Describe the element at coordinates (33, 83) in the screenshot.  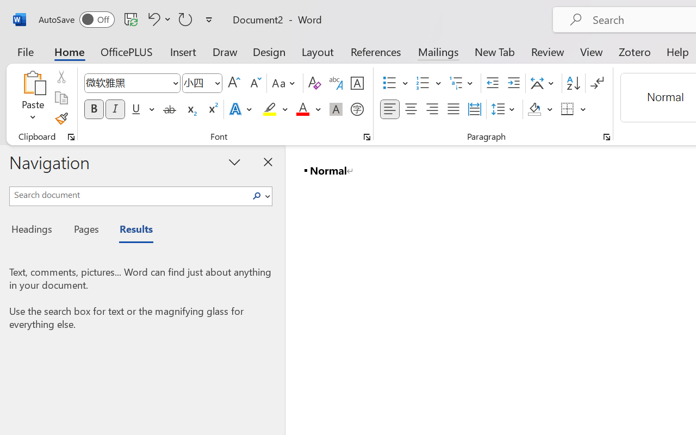
I see `Paste` at that location.